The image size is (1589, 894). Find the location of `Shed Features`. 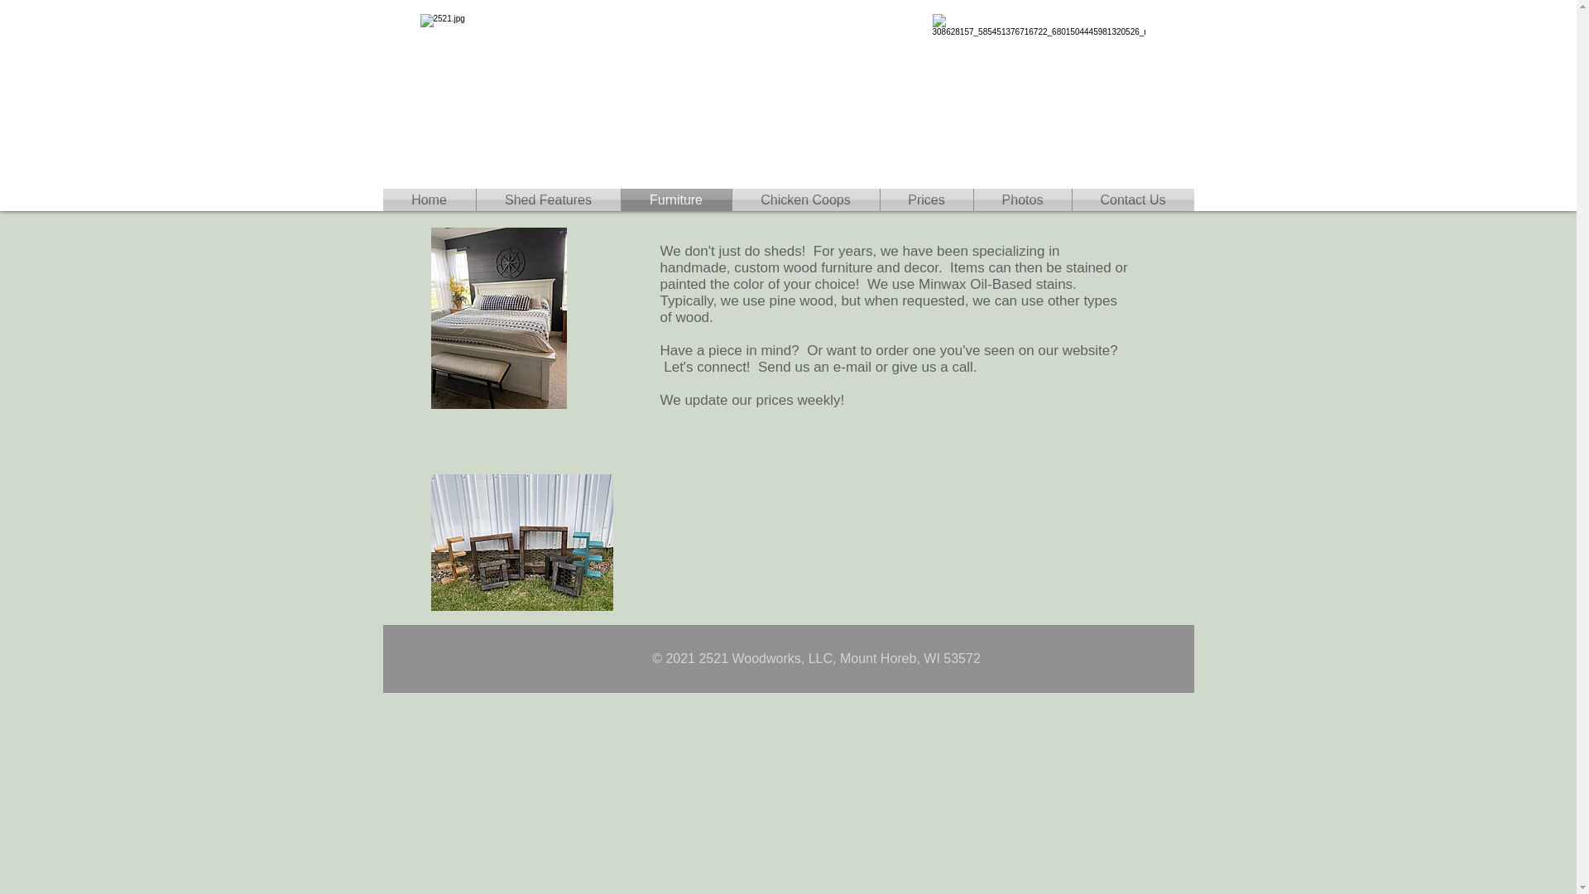

Shed Features is located at coordinates (549, 200).